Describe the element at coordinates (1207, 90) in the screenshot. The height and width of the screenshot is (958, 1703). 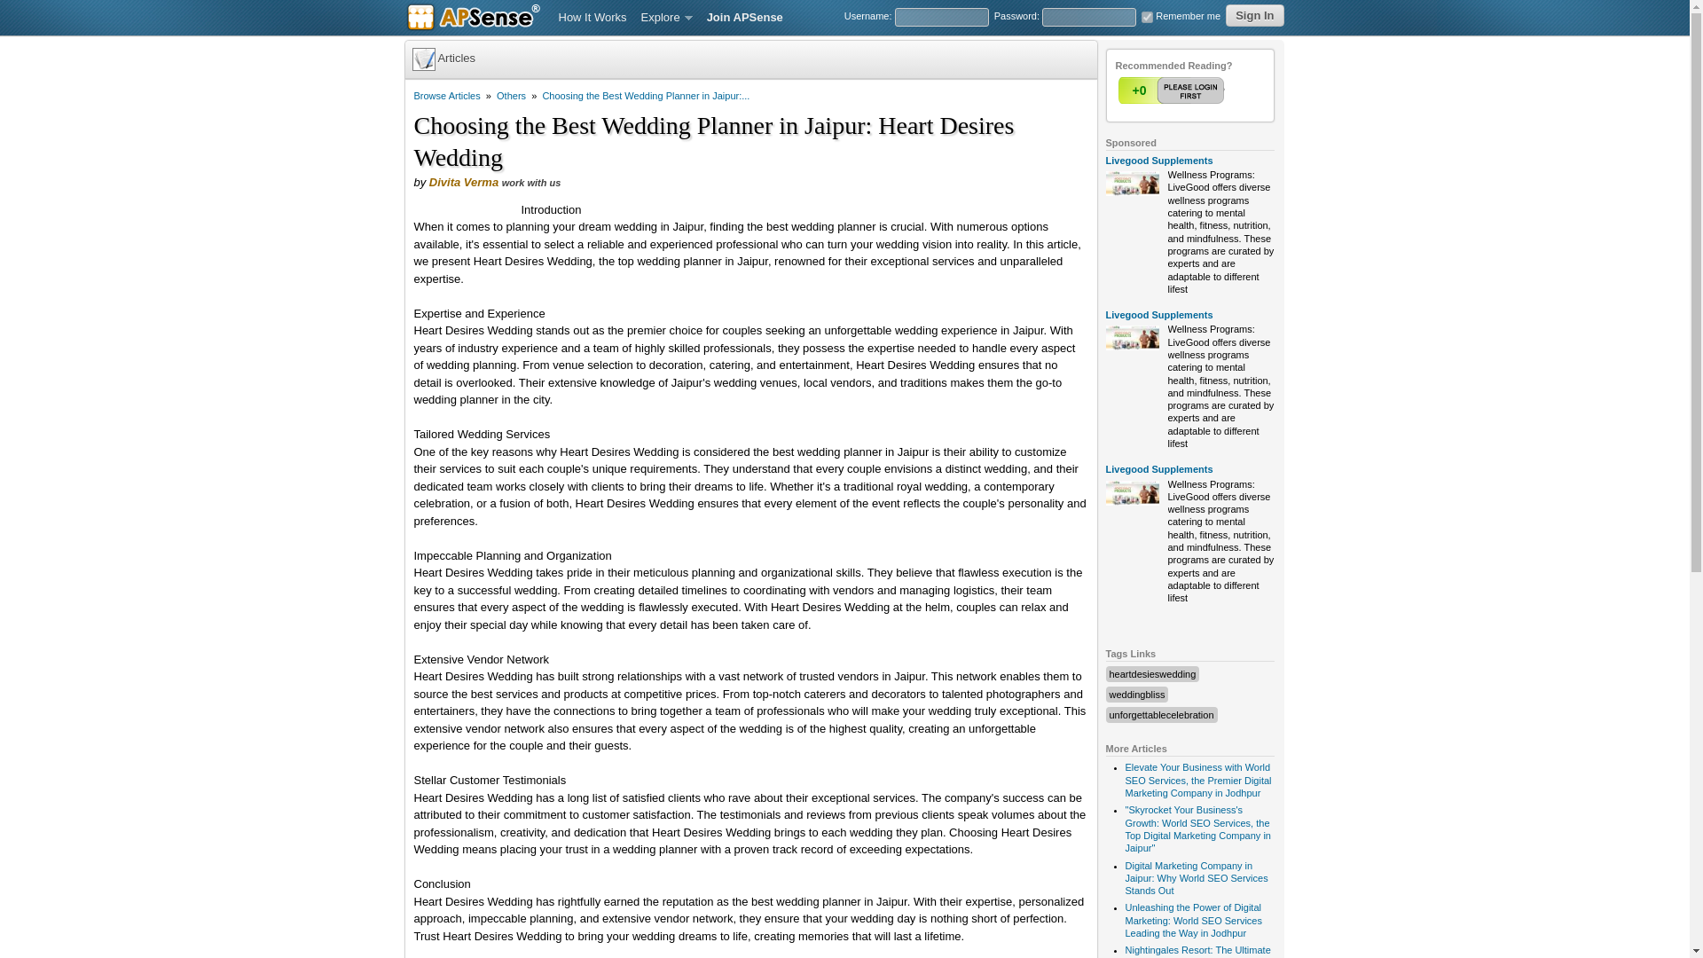
I see `-1` at that location.